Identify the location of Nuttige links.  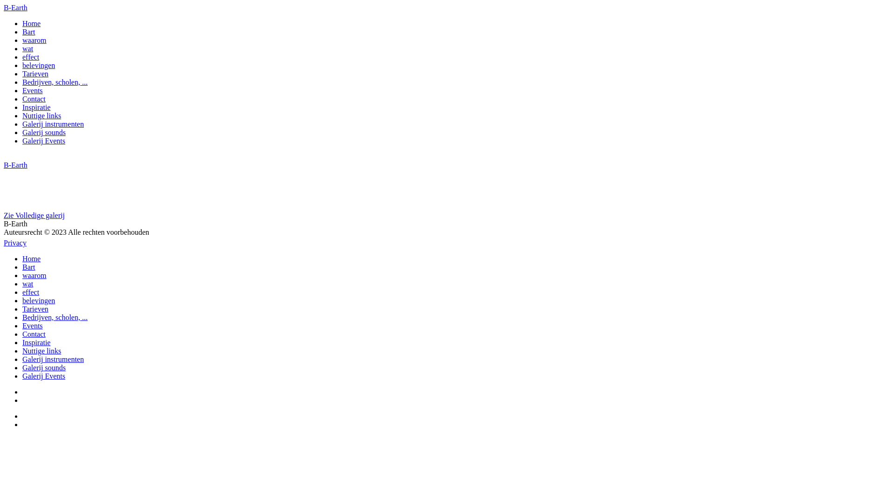
(42, 116).